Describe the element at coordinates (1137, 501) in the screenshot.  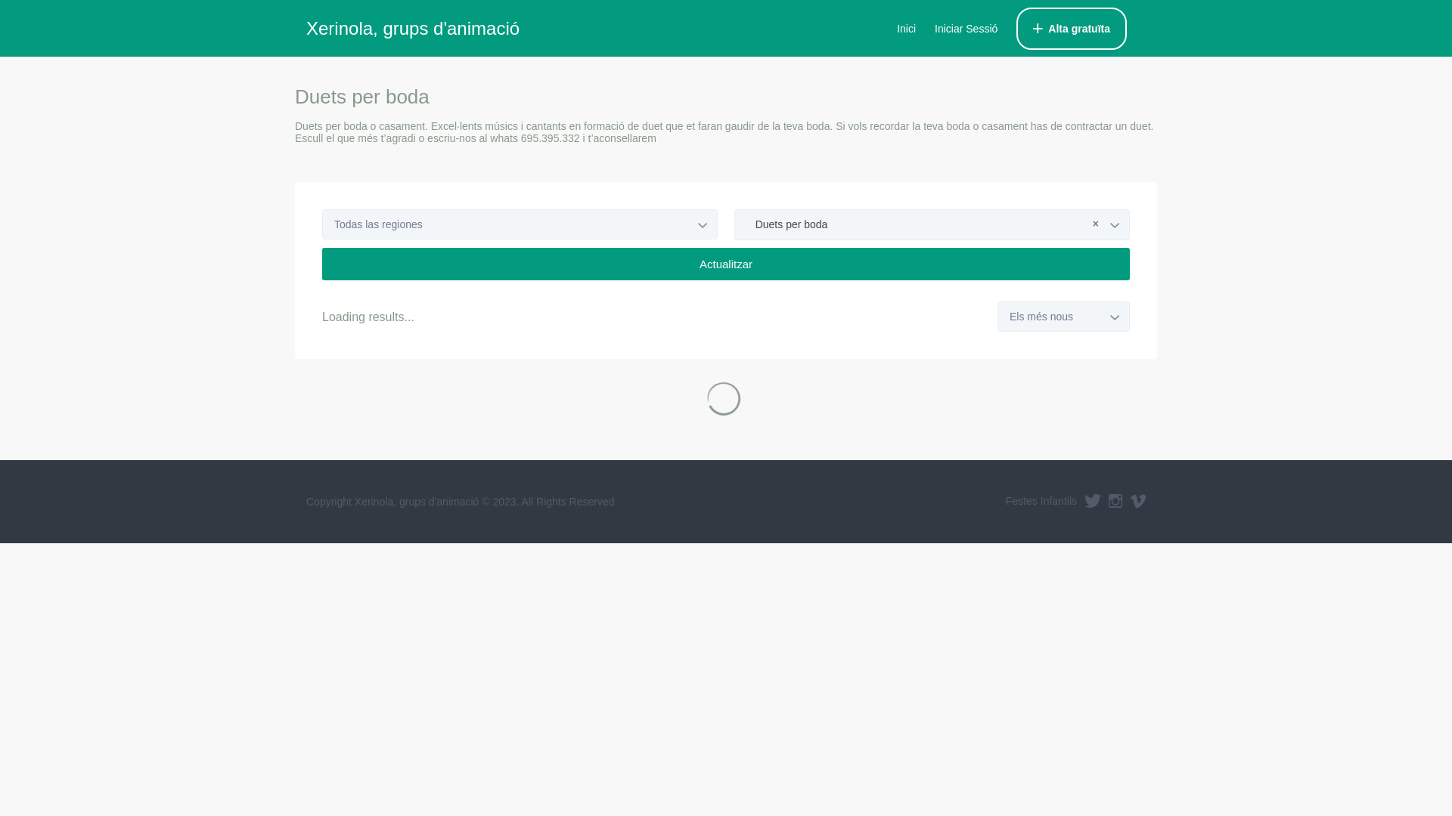
I see `Vimeo` at that location.